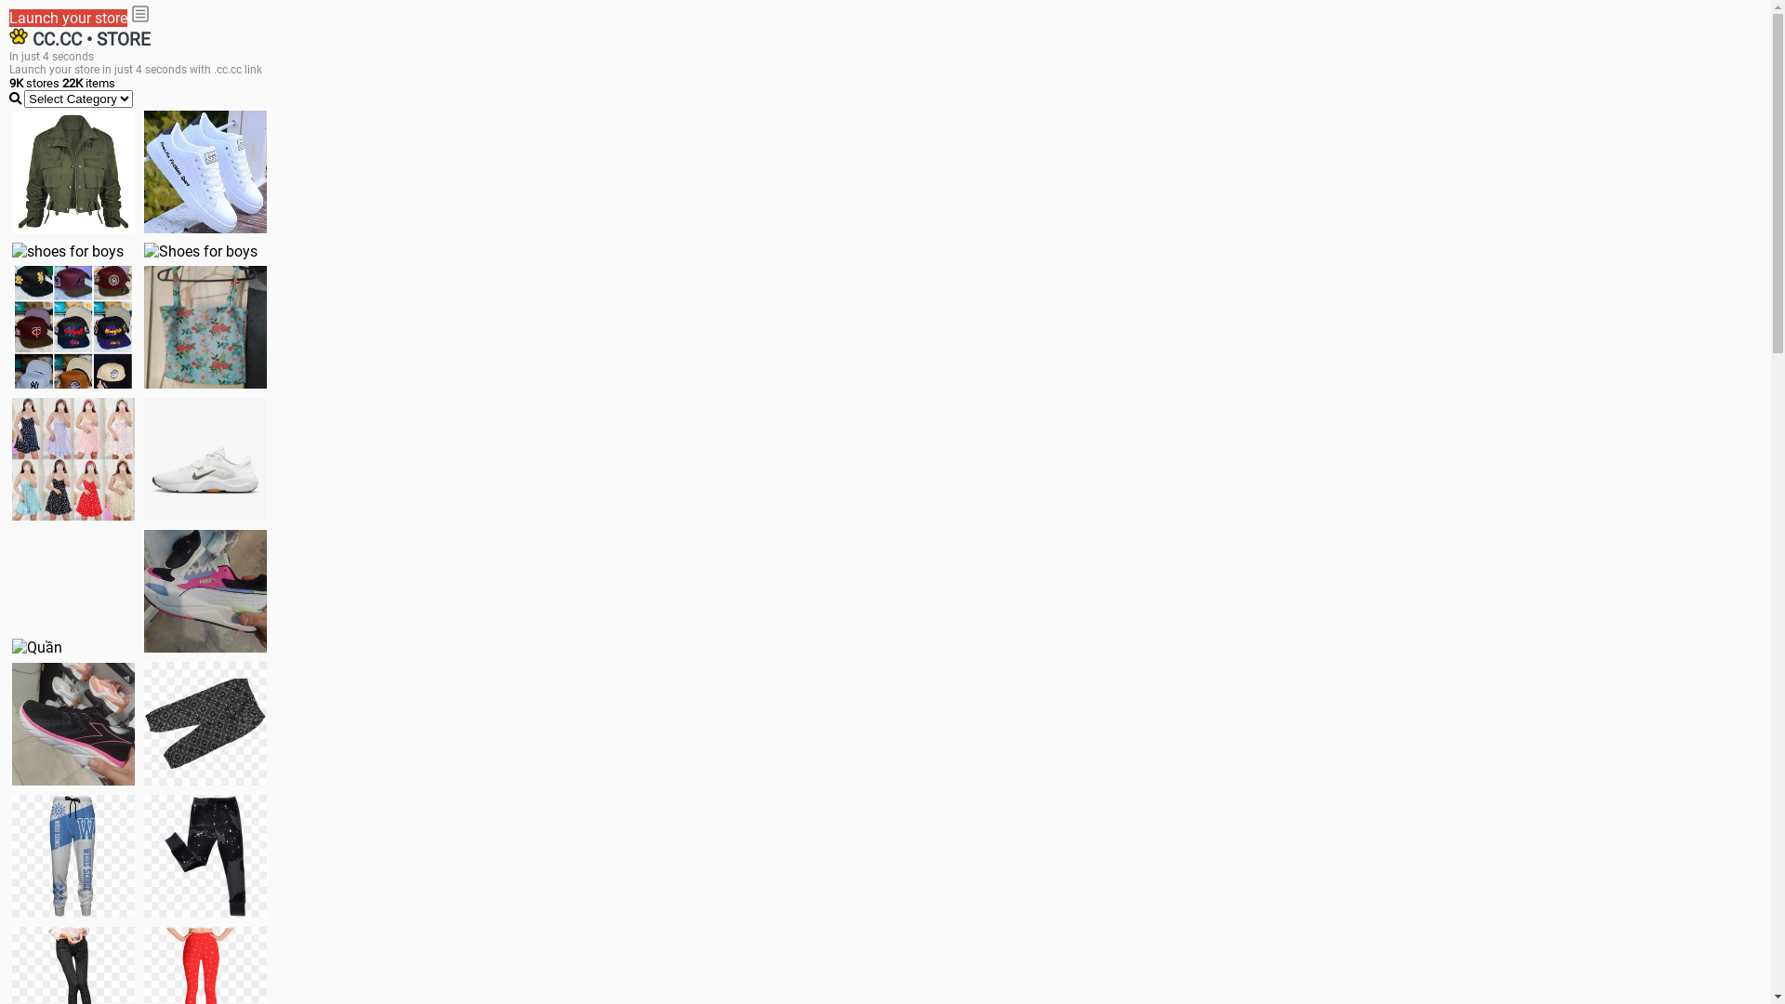  I want to click on Pant, so click(73, 855).